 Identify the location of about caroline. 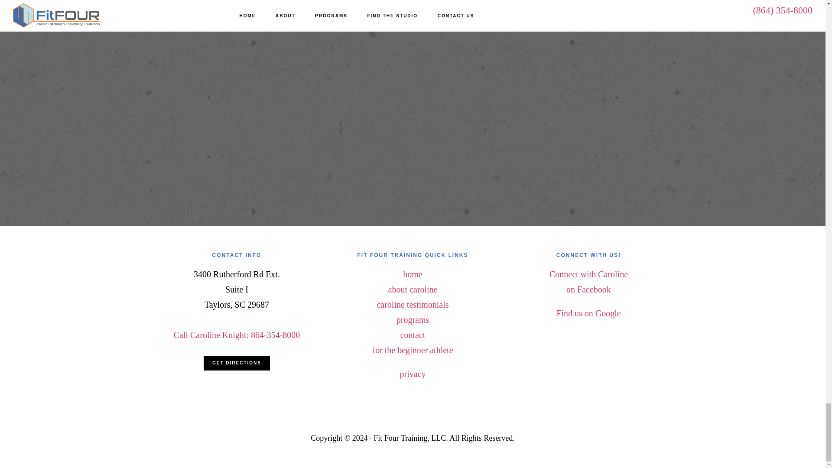
(412, 350).